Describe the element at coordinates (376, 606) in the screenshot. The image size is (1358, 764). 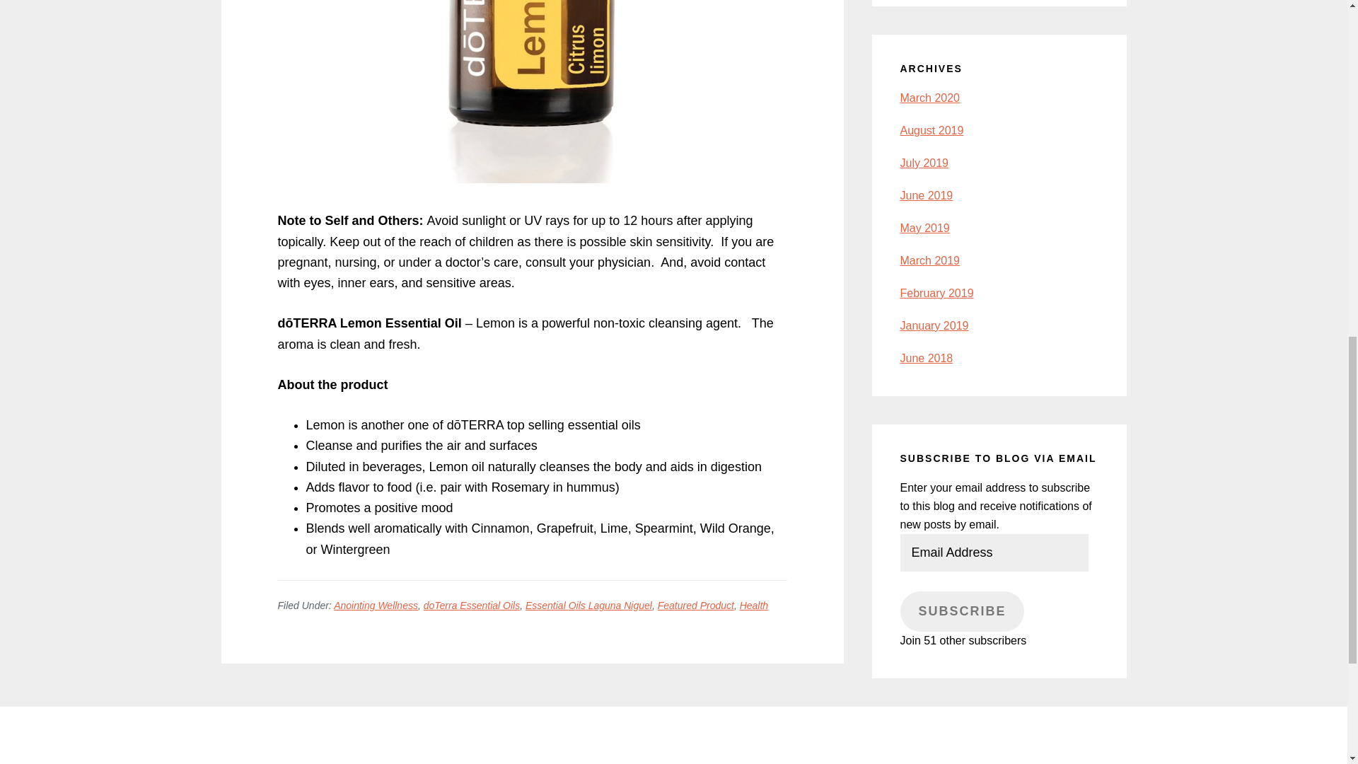
I see `Anointing Wellness` at that location.